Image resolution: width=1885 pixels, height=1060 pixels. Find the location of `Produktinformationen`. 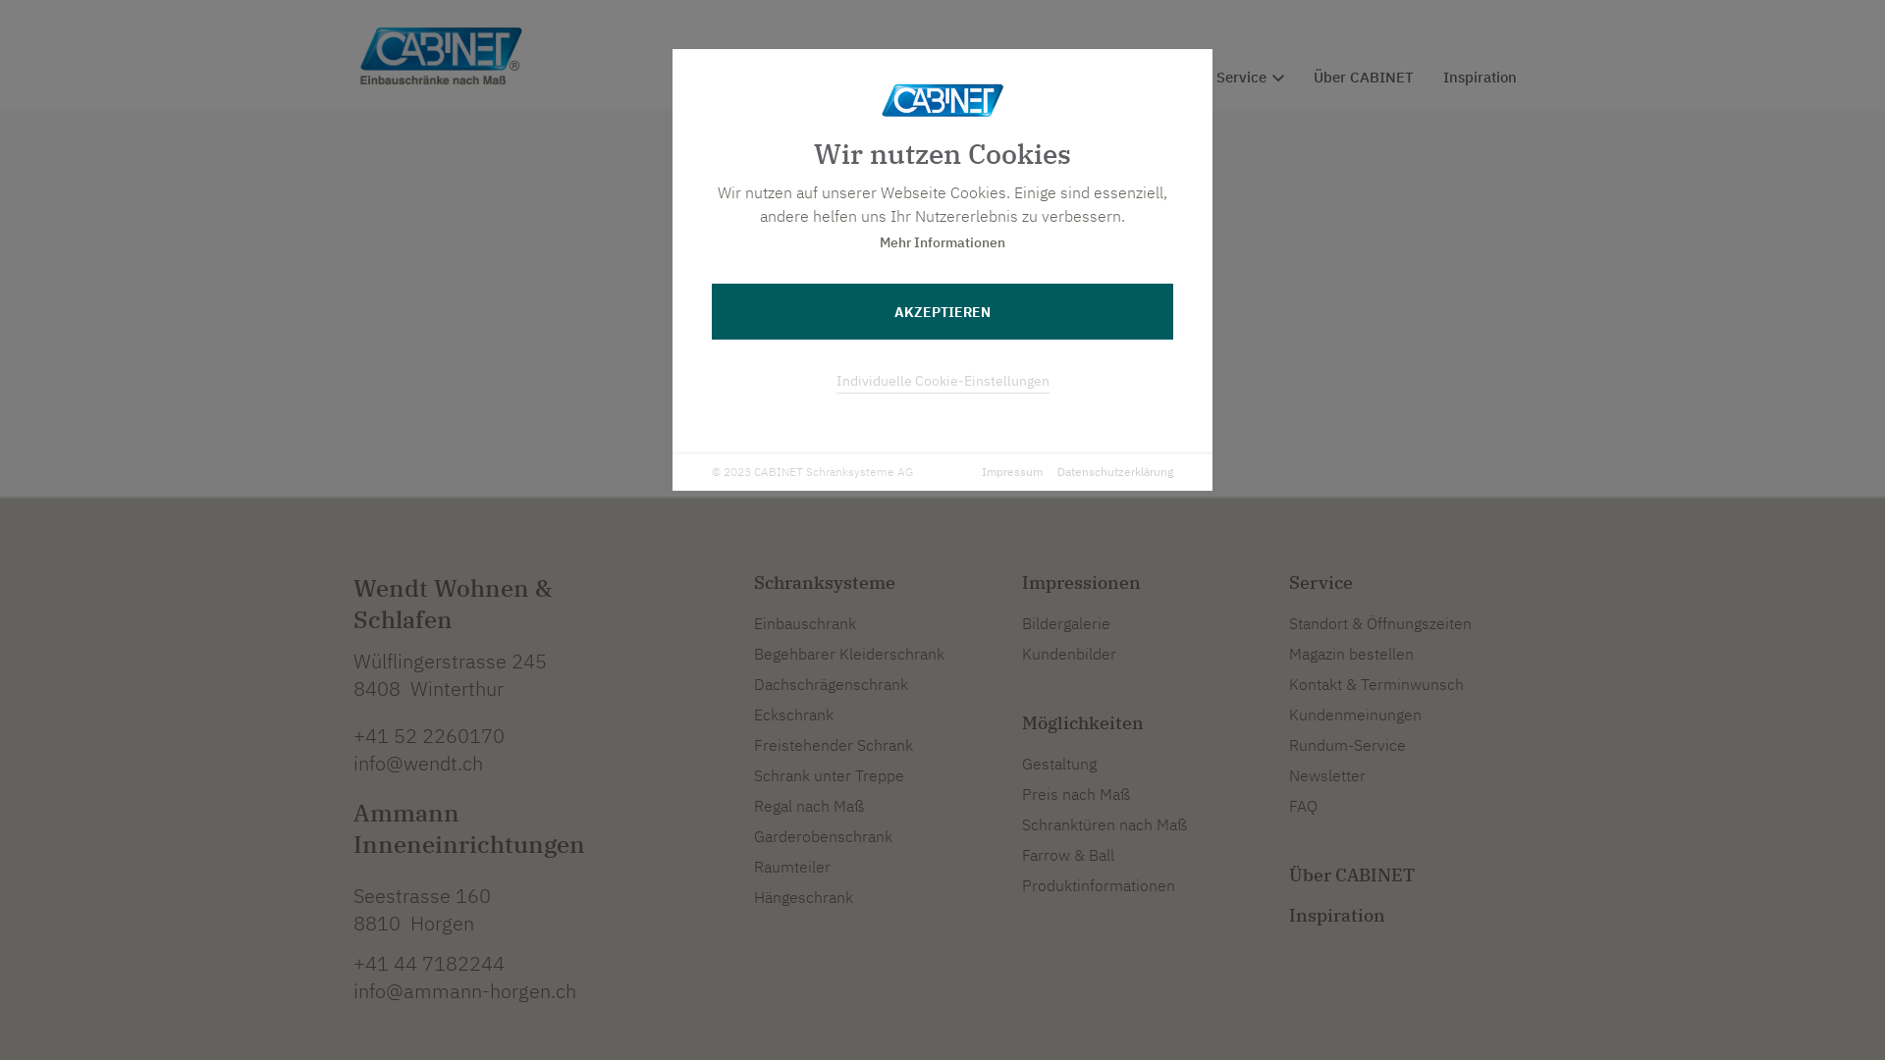

Produktinformationen is located at coordinates (1099, 885).